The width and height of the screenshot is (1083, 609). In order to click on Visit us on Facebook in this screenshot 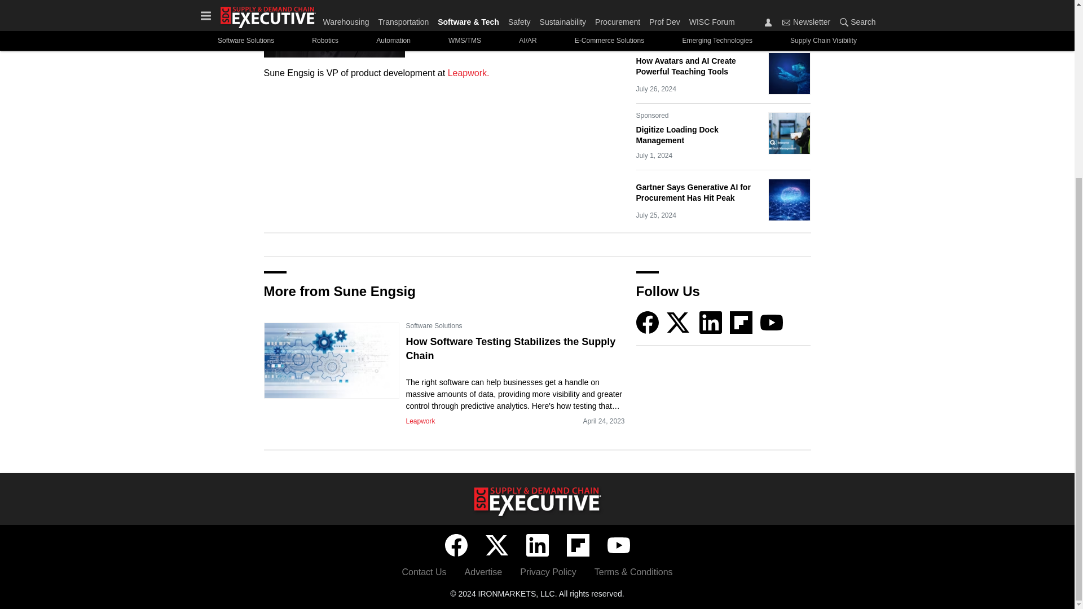, I will do `click(648, 321)`.